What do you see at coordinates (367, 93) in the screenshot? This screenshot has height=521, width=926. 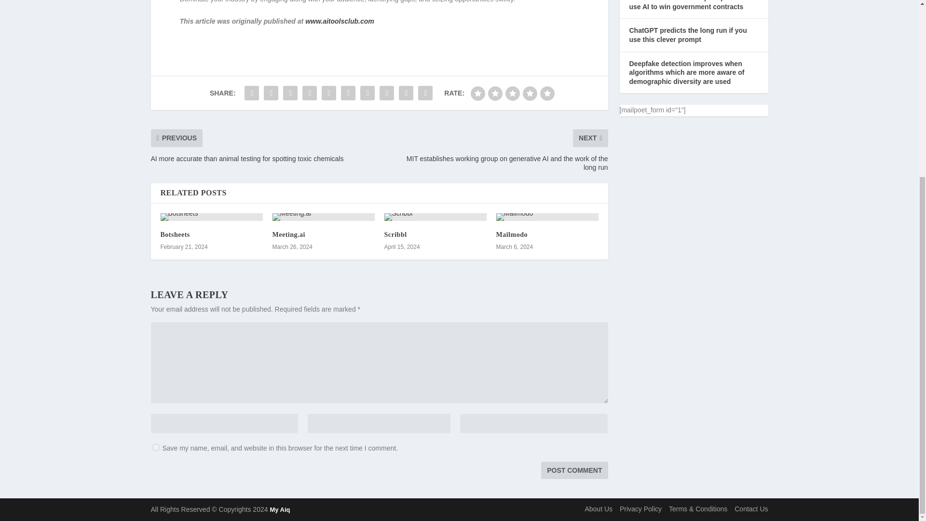 I see `Share "Mentionlytics" via Buffer` at bounding box center [367, 93].